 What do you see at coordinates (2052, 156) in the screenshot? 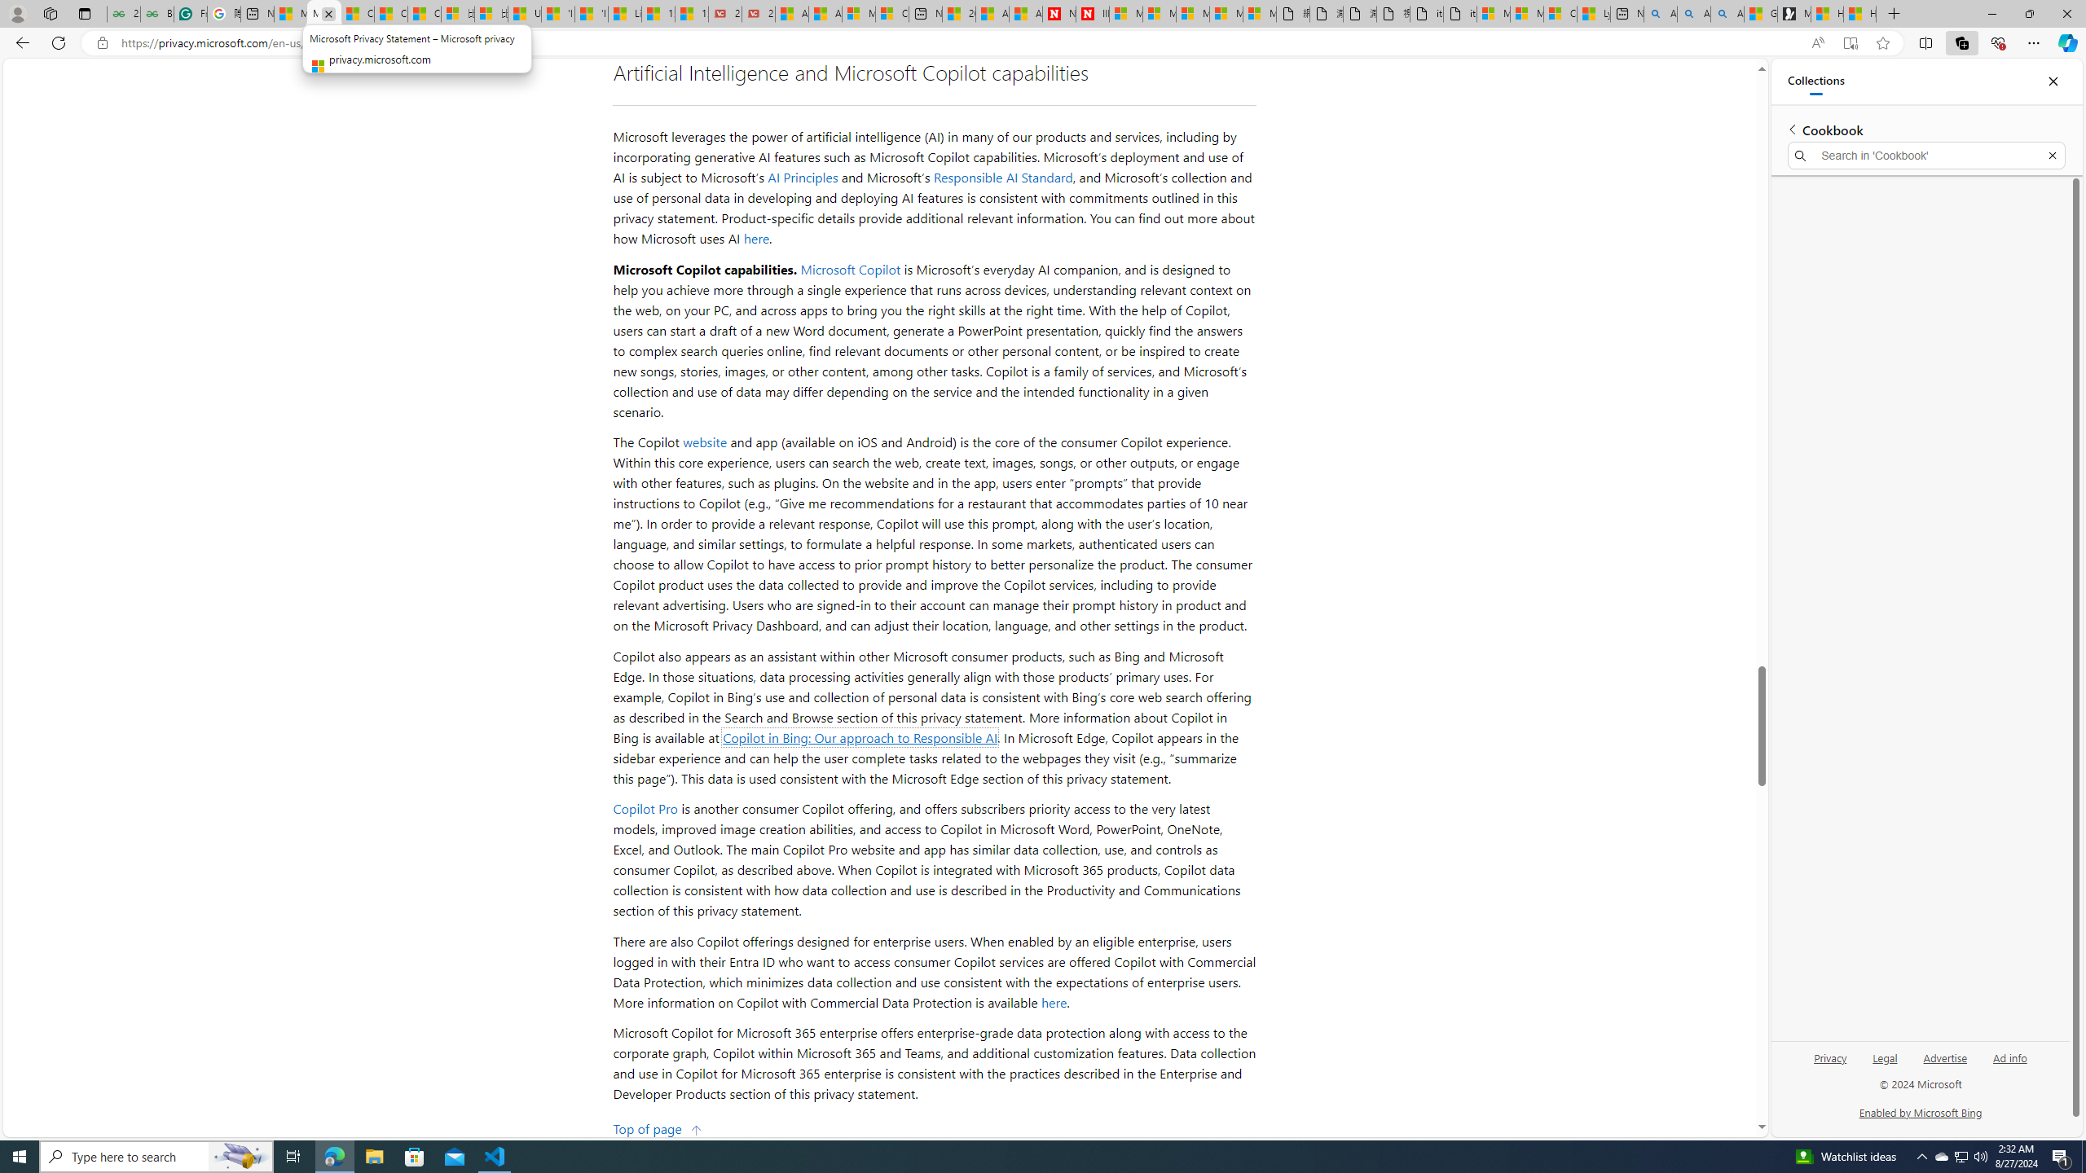
I see `Exit search` at bounding box center [2052, 156].